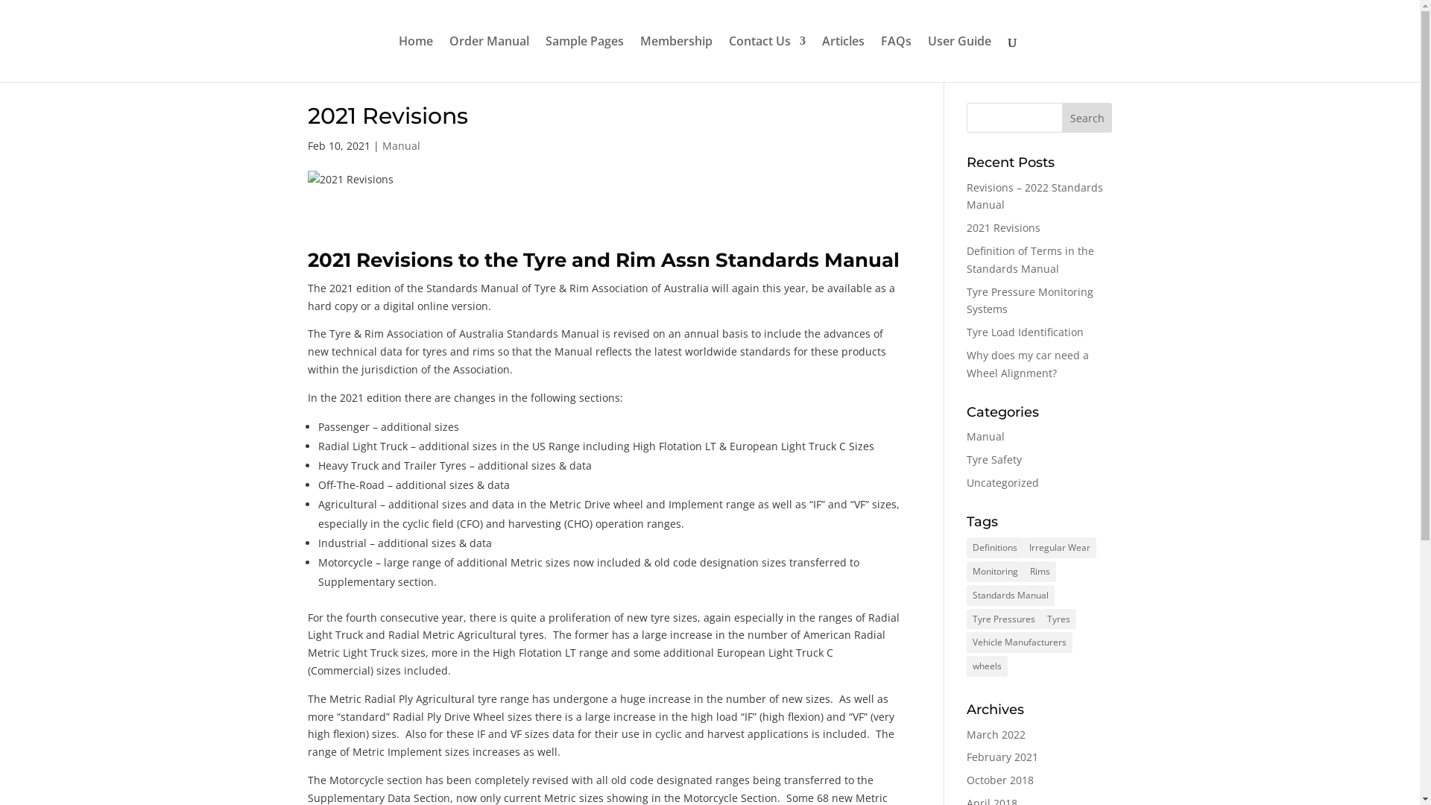  What do you see at coordinates (896, 59) in the screenshot?
I see `FAQs` at bounding box center [896, 59].